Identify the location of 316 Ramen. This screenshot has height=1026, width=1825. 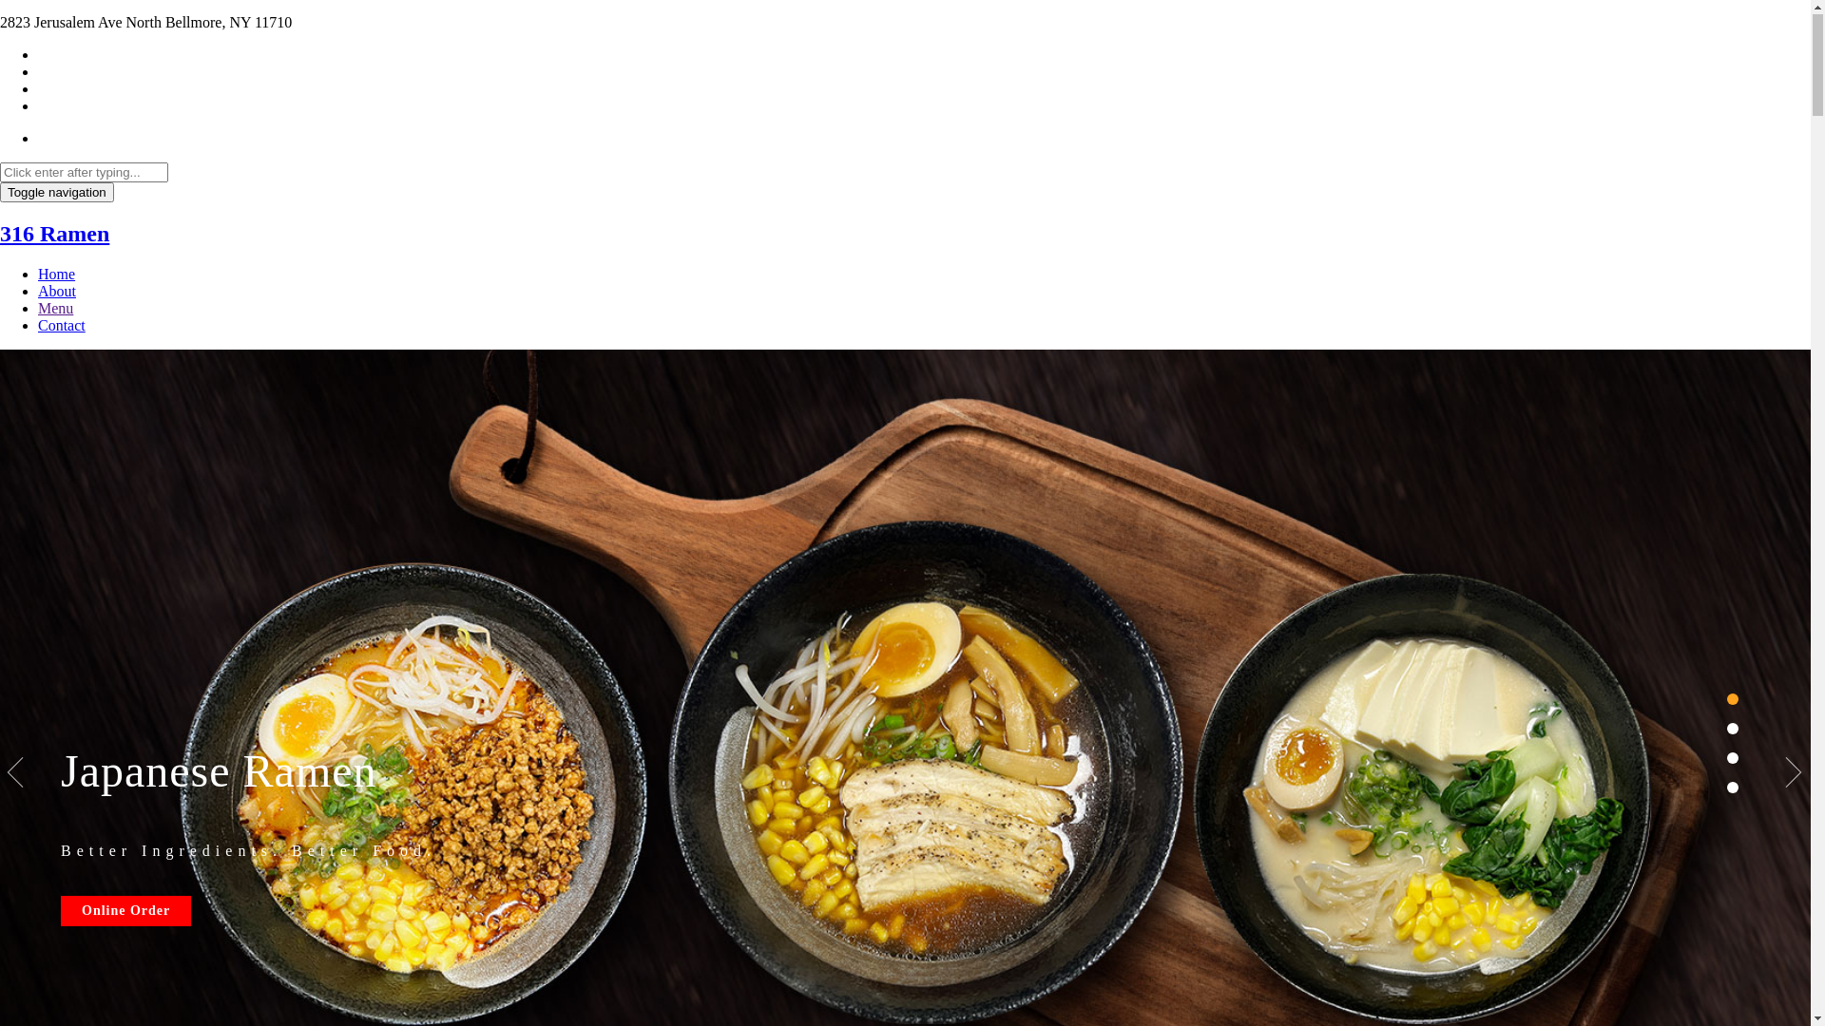
(55, 235).